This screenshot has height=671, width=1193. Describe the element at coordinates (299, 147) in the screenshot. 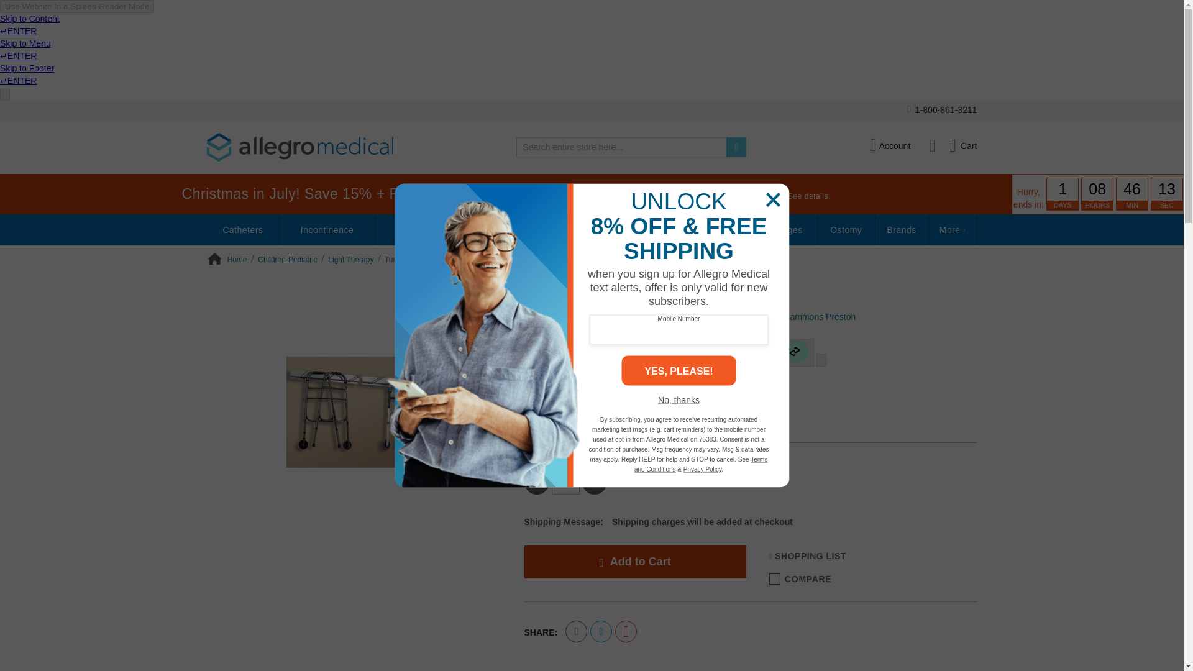

I see `Allegro Medical Supplies Store` at that location.